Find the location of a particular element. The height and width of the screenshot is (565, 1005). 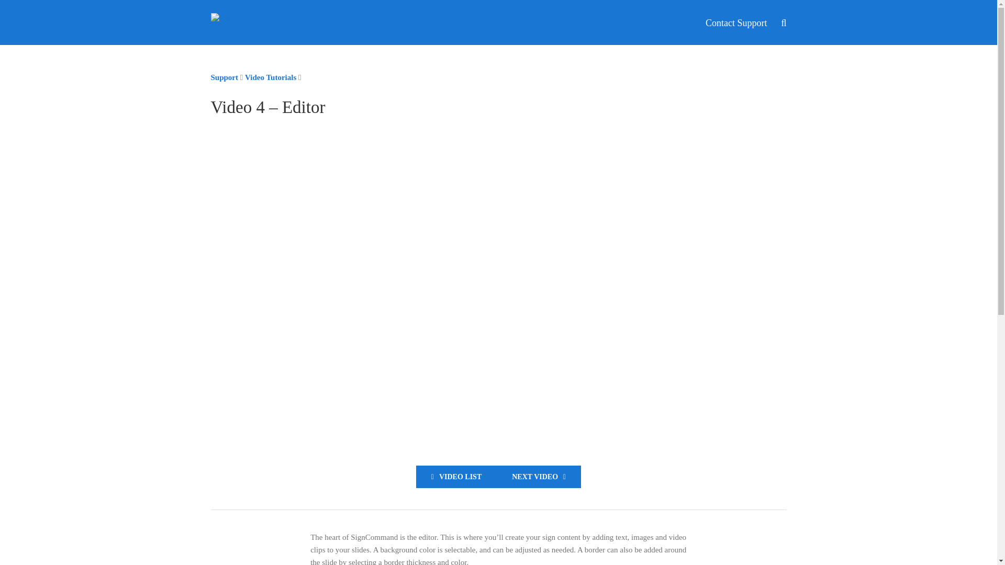

NEXT VIDEO is located at coordinates (538, 477).